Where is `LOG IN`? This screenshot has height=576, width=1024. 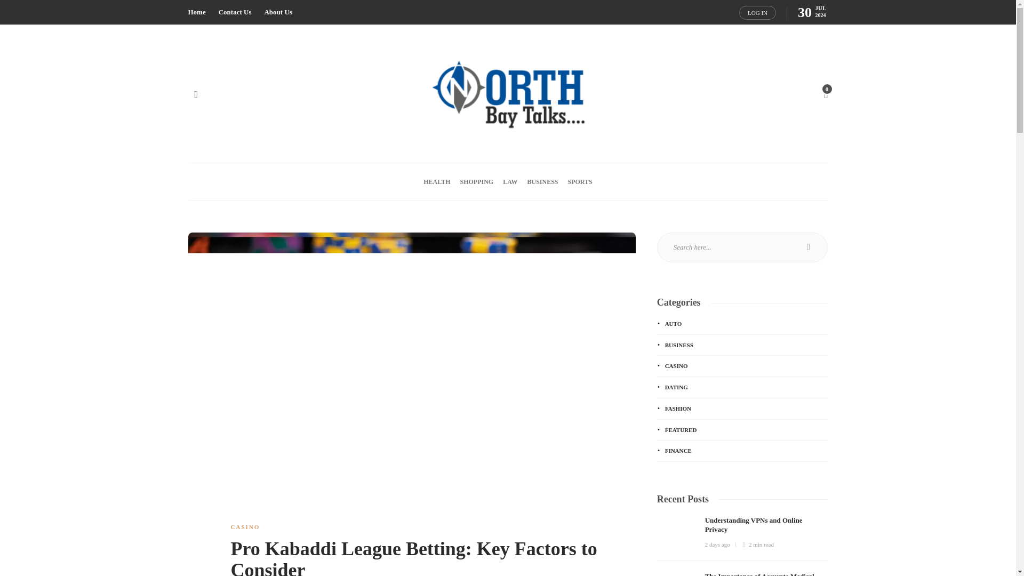 LOG IN is located at coordinates (757, 12).